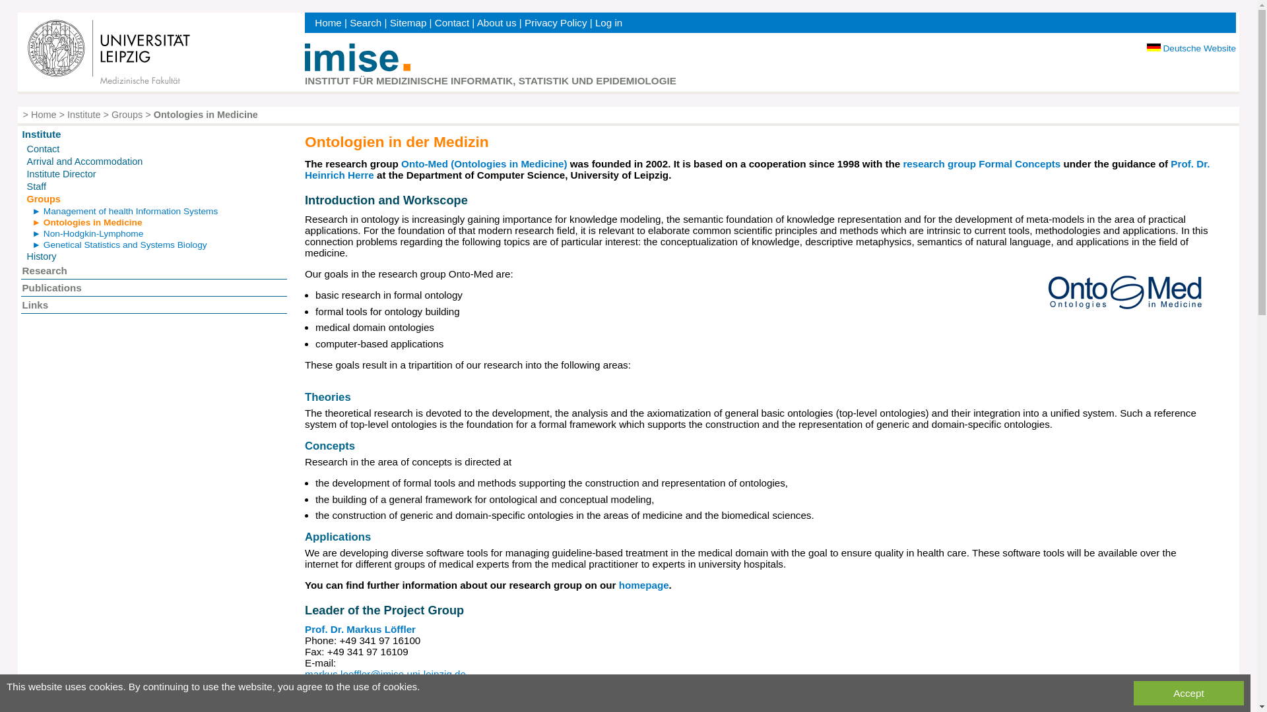 The height and width of the screenshot is (712, 1267). What do you see at coordinates (61, 174) in the screenshot?
I see `Institute Director` at bounding box center [61, 174].